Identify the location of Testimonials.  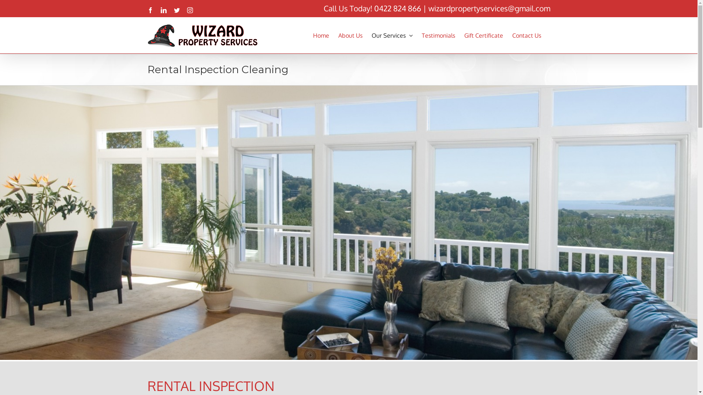
(439, 35).